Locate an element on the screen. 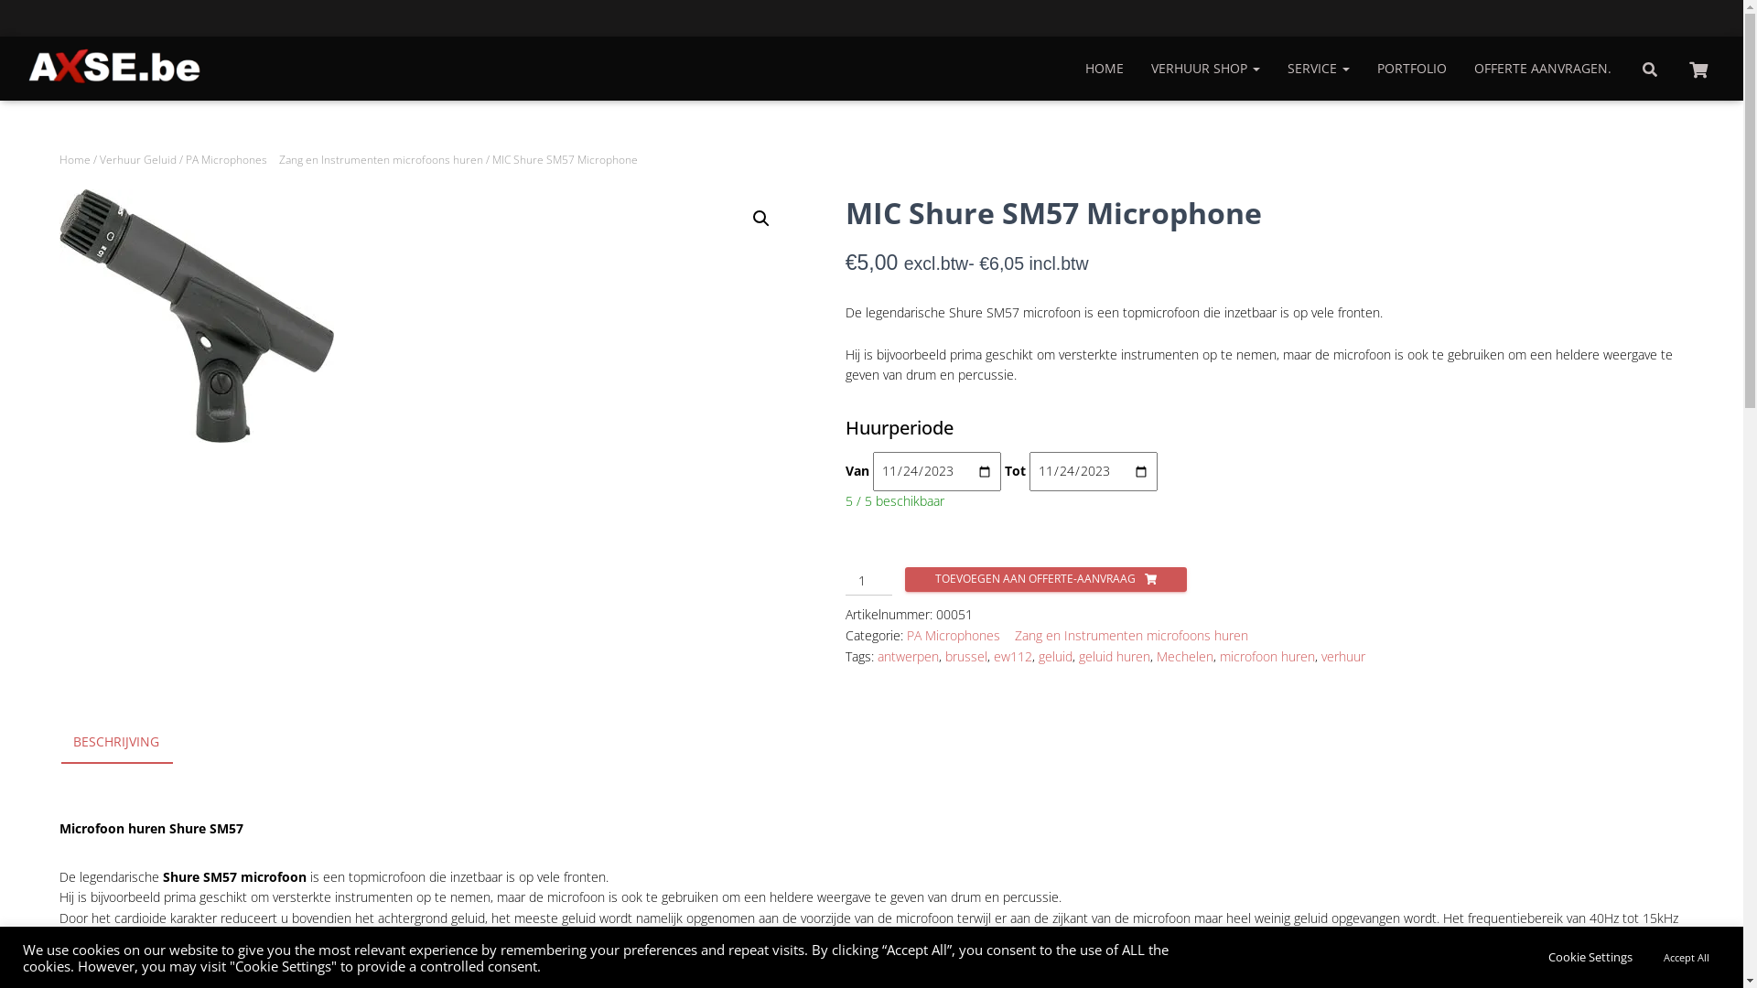 The width and height of the screenshot is (1757, 988). Cookie Settings is located at coordinates (1590, 957).